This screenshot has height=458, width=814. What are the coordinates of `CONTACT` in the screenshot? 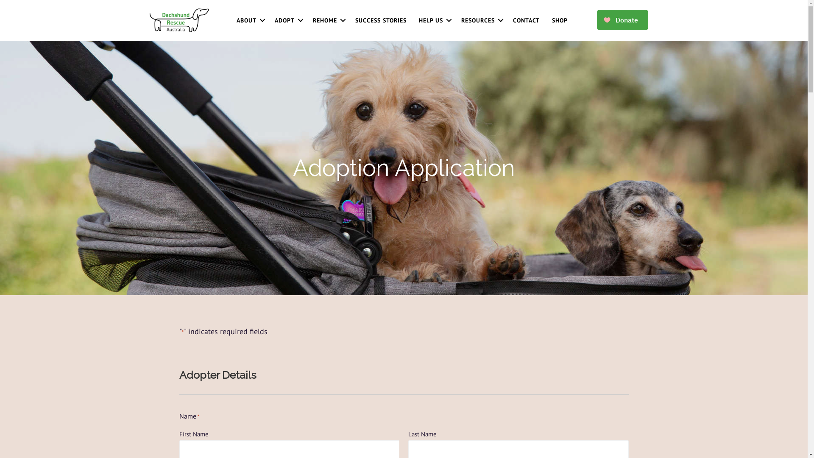 It's located at (527, 20).